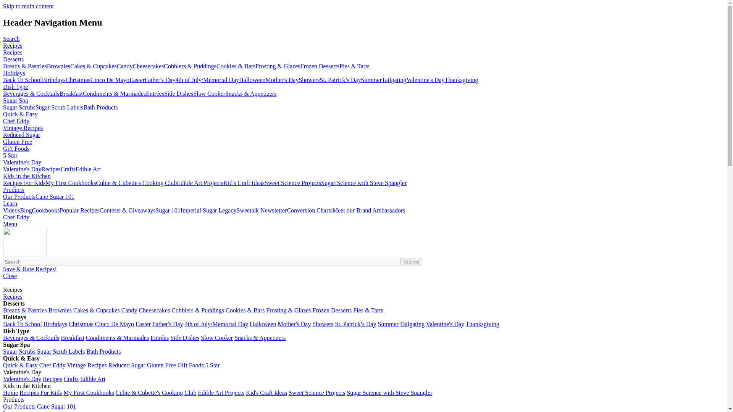  I want to click on Father's Day, so click(160, 80).